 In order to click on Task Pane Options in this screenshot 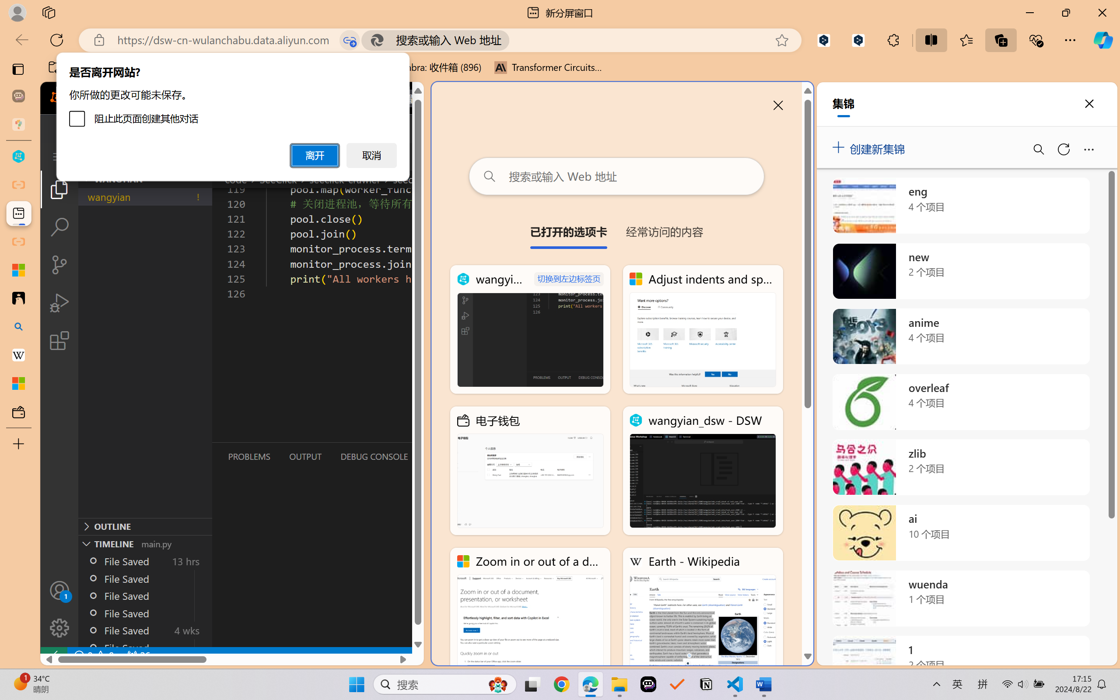, I will do `click(1078, 92)`.